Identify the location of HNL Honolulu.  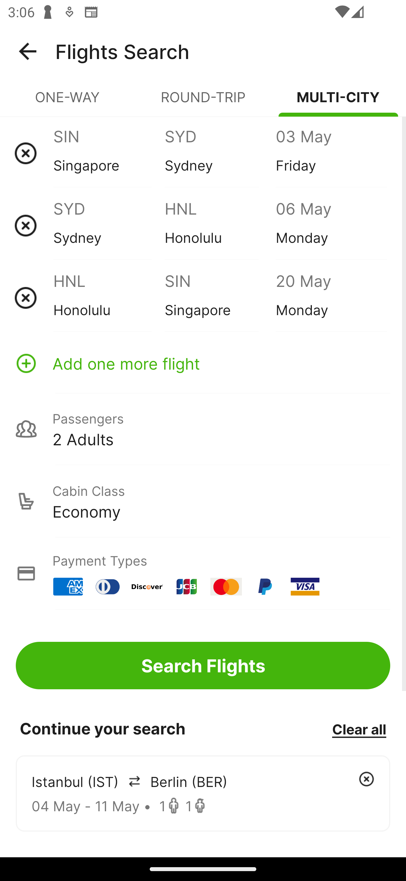
(109, 298).